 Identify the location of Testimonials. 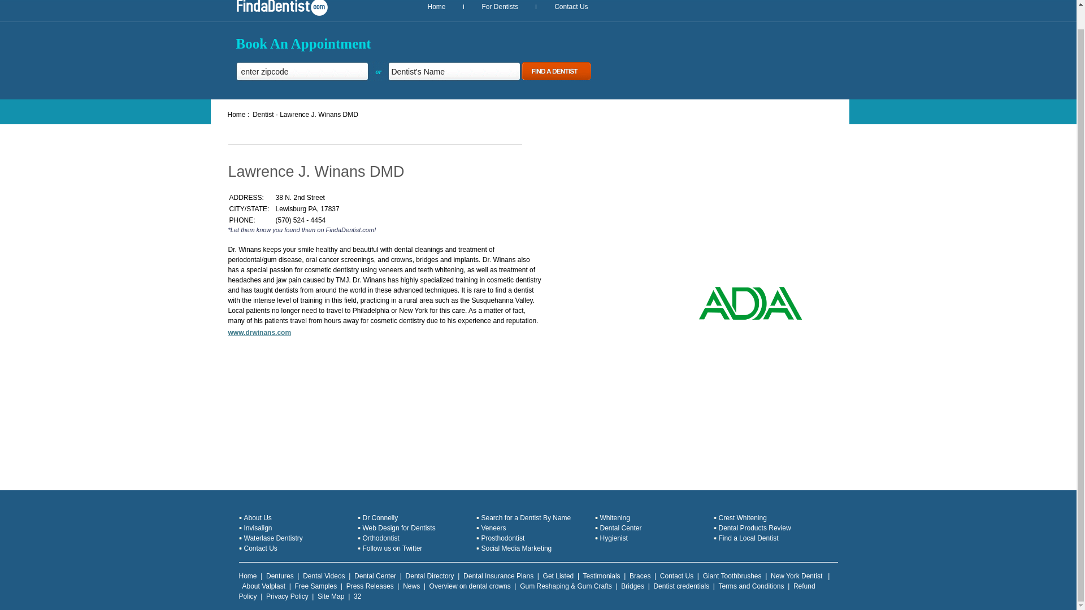
(602, 576).